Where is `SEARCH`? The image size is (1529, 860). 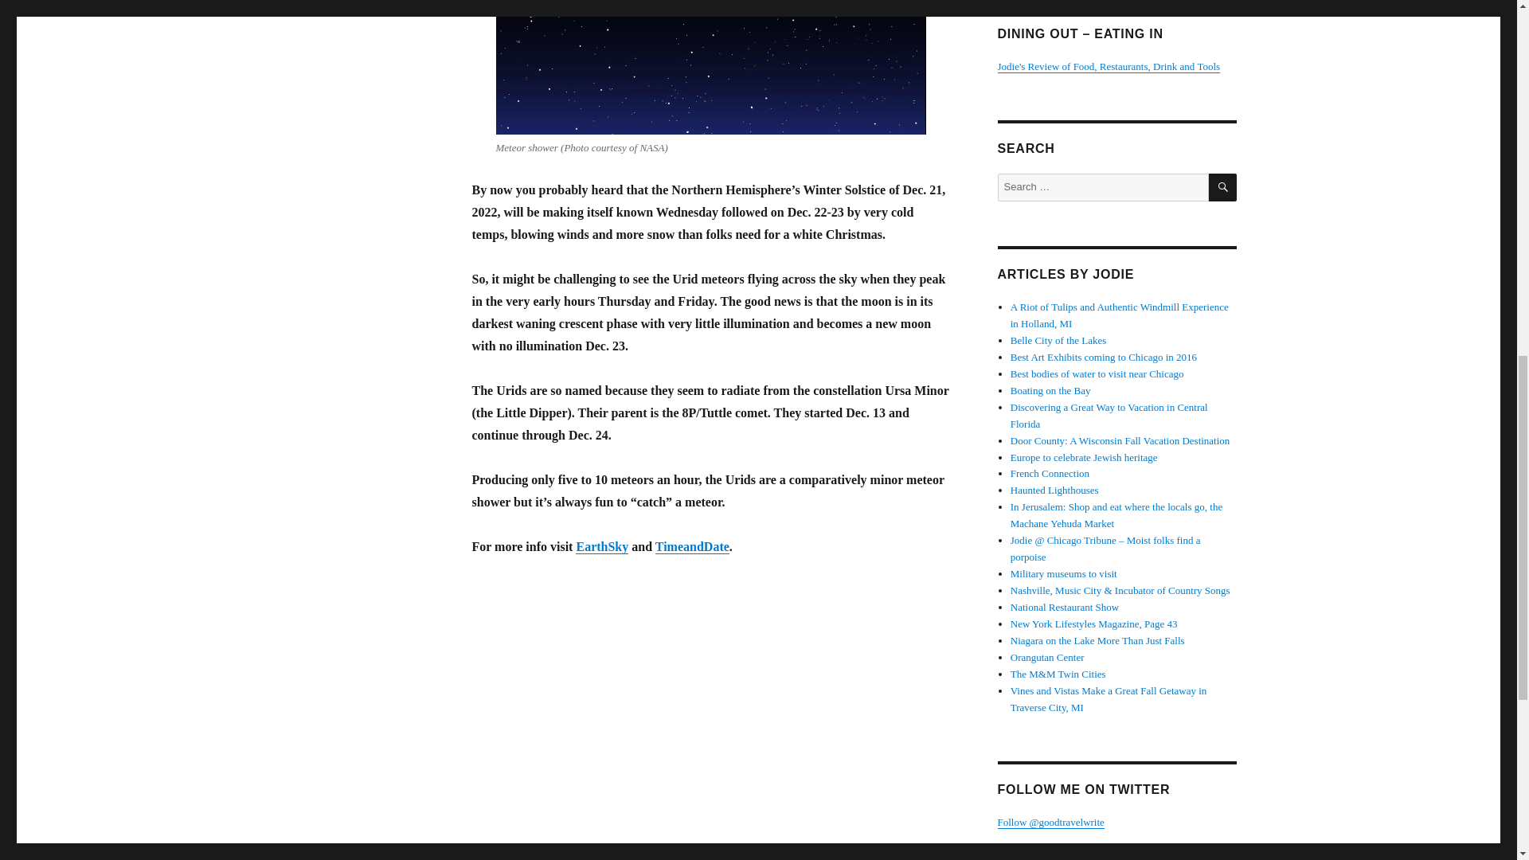
SEARCH is located at coordinates (1223, 187).